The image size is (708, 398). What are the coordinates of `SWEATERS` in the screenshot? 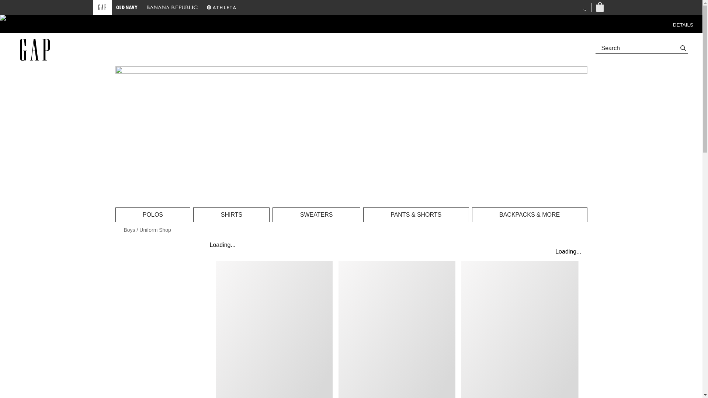 It's located at (316, 214).